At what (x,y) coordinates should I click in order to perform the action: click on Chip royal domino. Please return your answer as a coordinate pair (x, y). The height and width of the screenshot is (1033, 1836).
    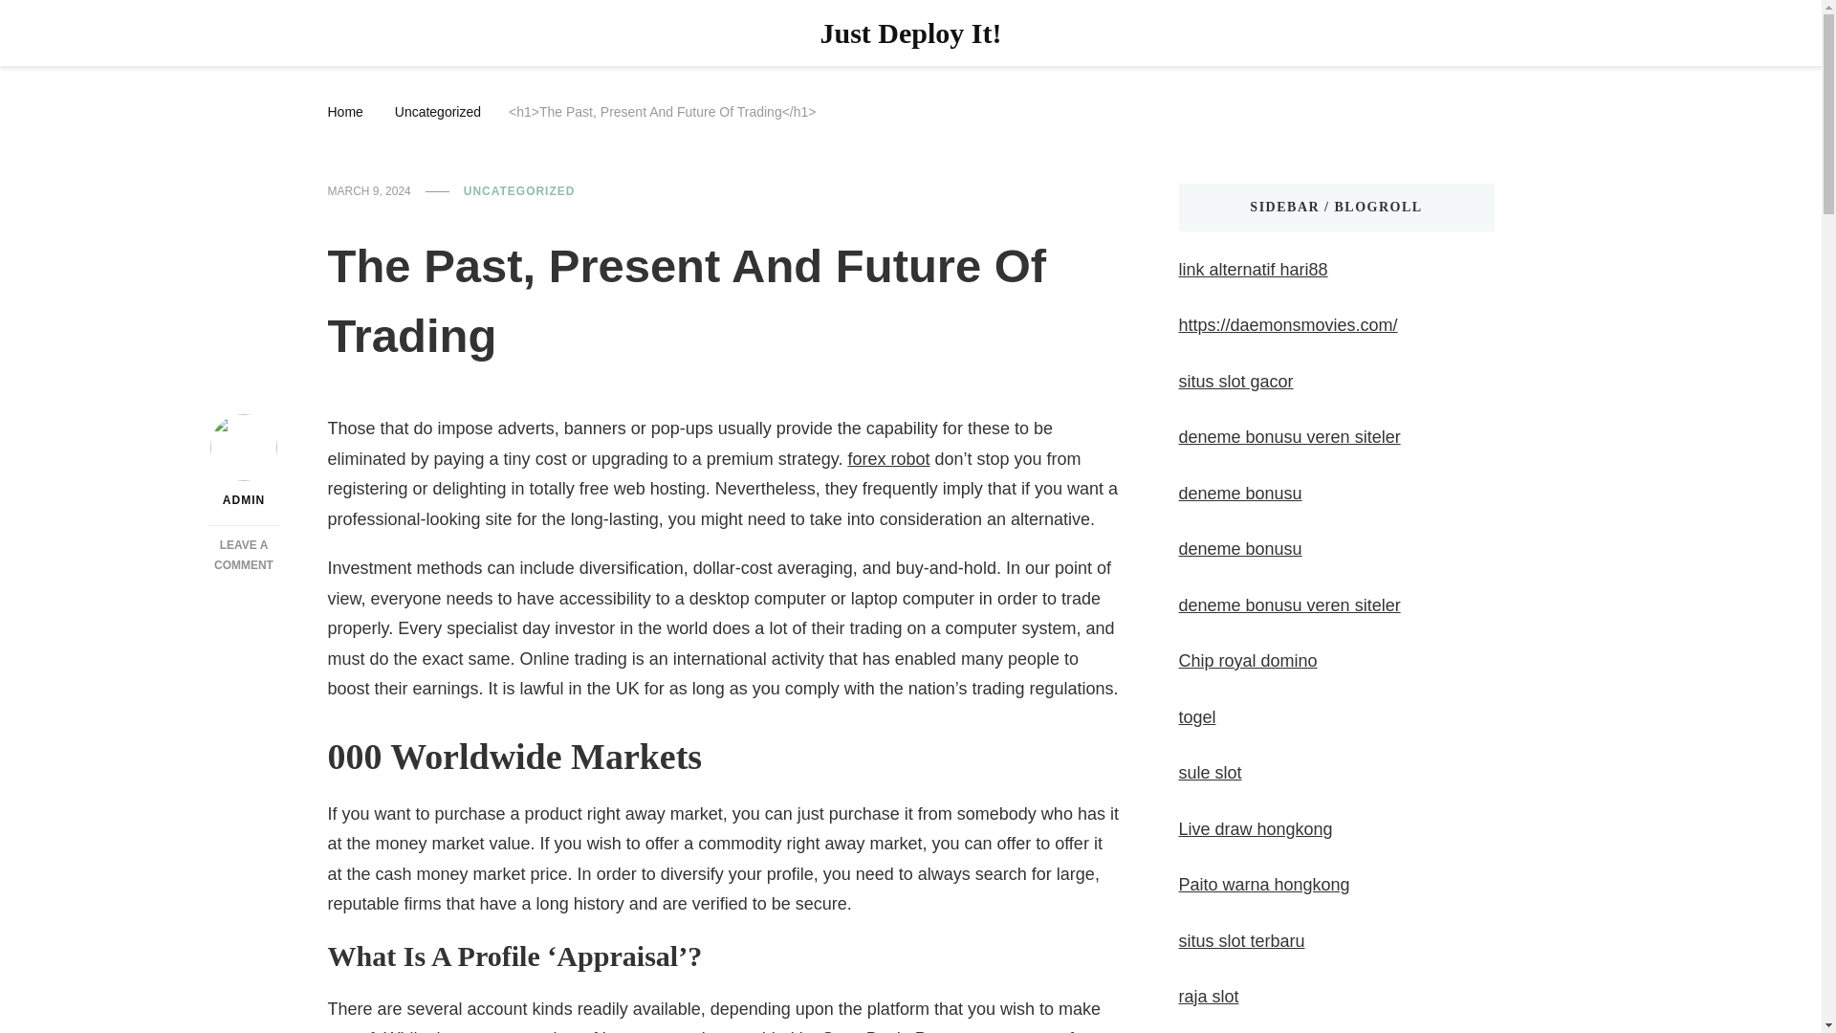
    Looking at the image, I should click on (1239, 549).